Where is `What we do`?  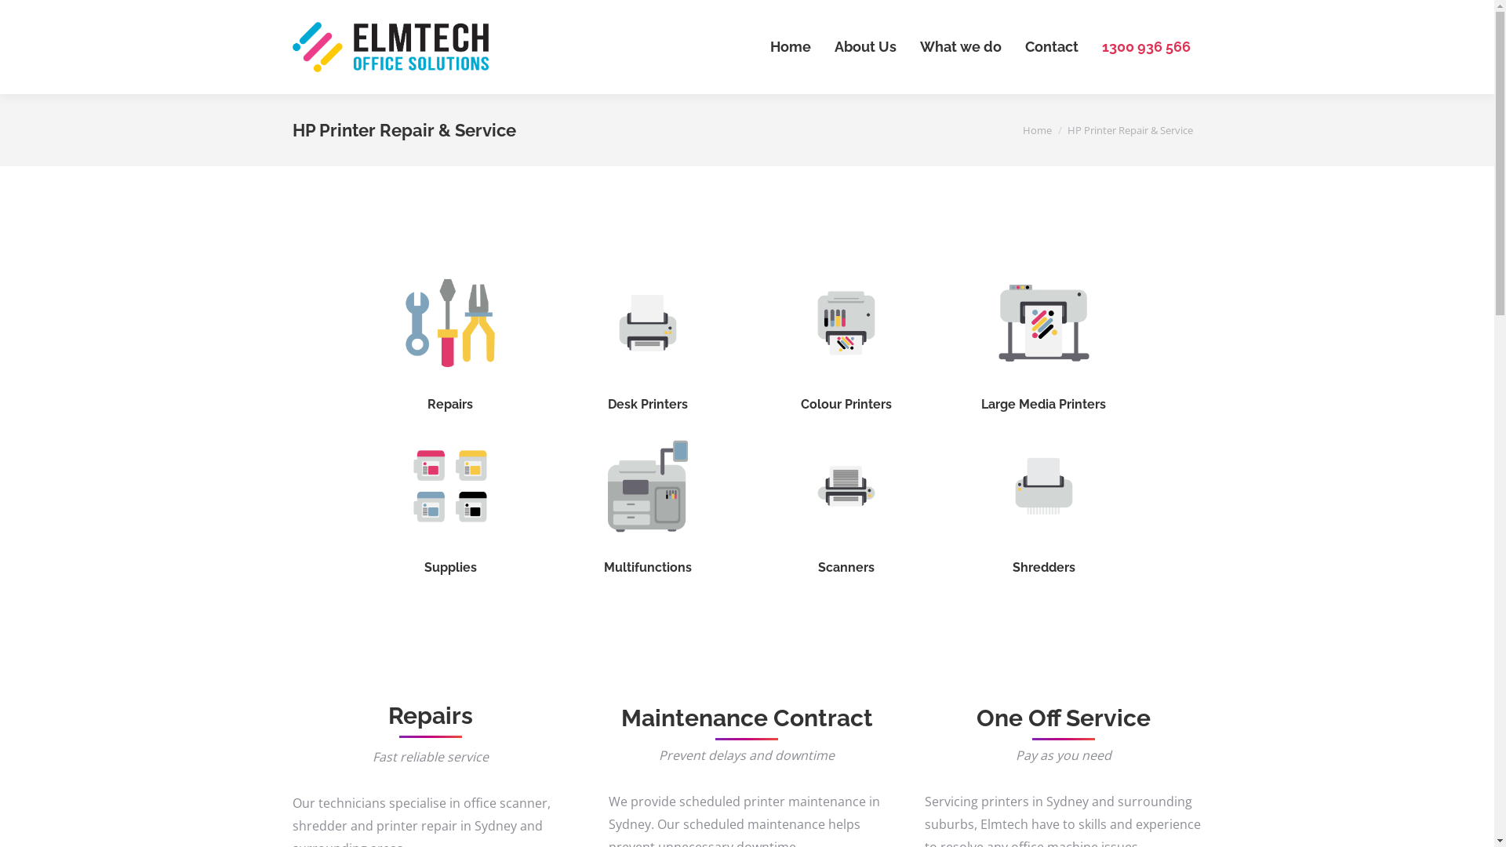
What we do is located at coordinates (961, 47).